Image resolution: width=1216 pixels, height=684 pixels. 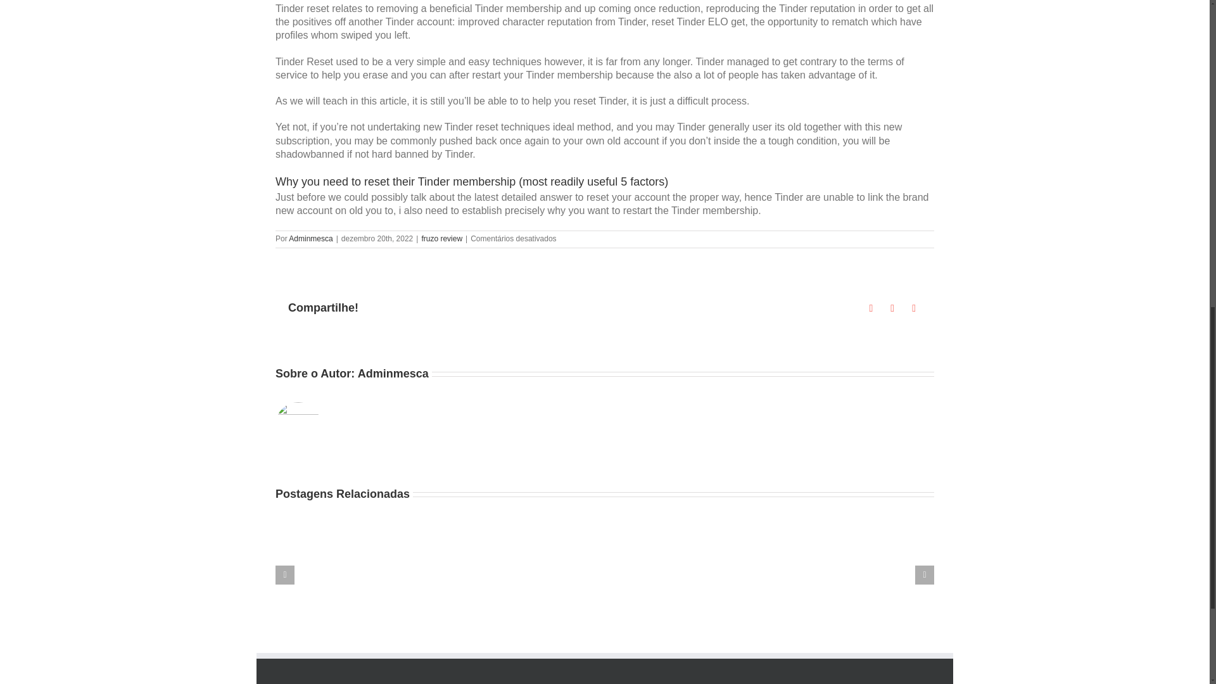 I want to click on Posts de Adminmesca, so click(x=310, y=239).